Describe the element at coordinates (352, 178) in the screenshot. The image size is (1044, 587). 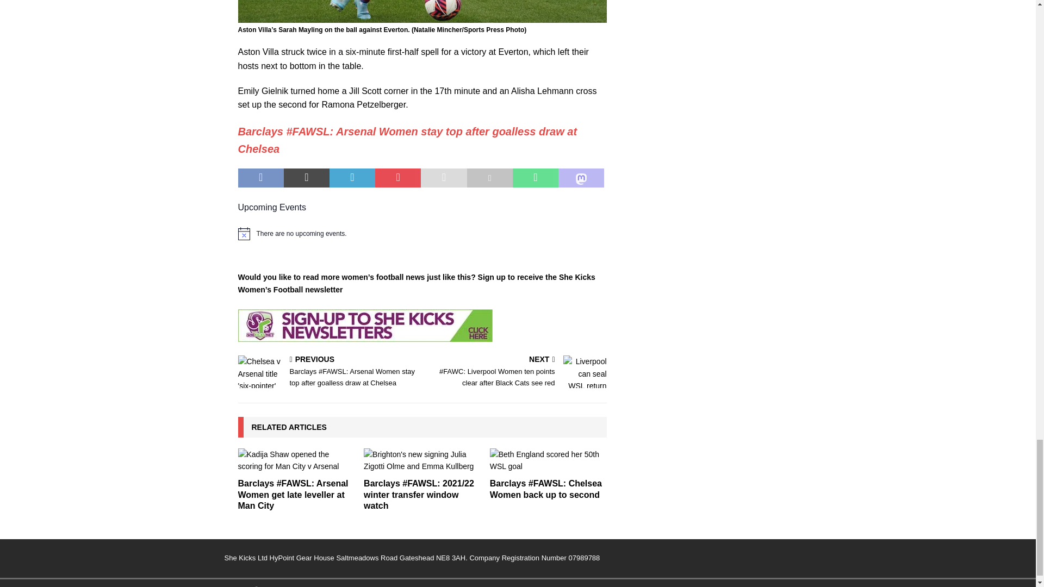
I see `Share on LinkedIn` at that location.